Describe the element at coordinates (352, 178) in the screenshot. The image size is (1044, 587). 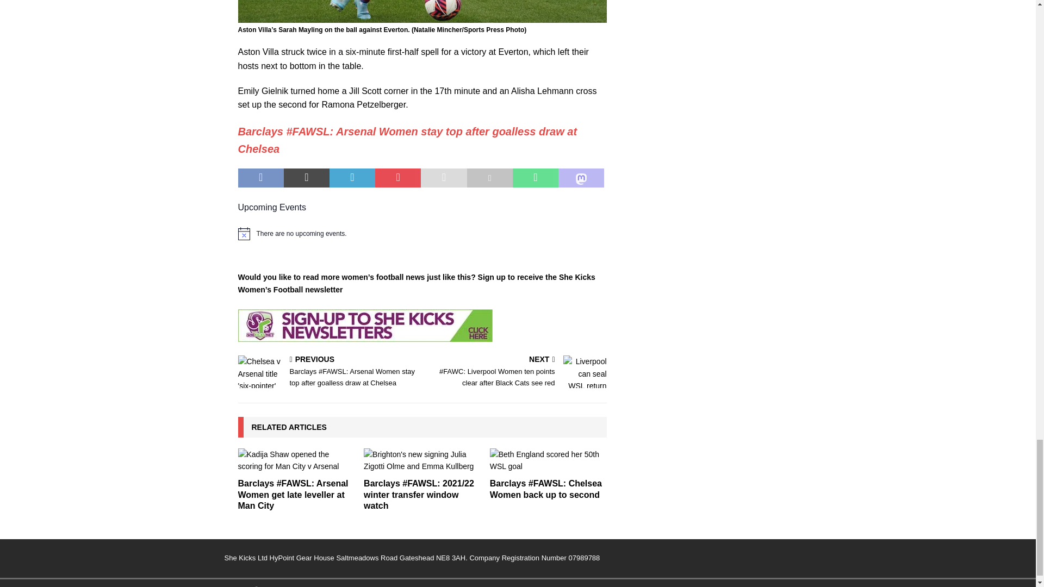
I see `Share on LinkedIn` at that location.